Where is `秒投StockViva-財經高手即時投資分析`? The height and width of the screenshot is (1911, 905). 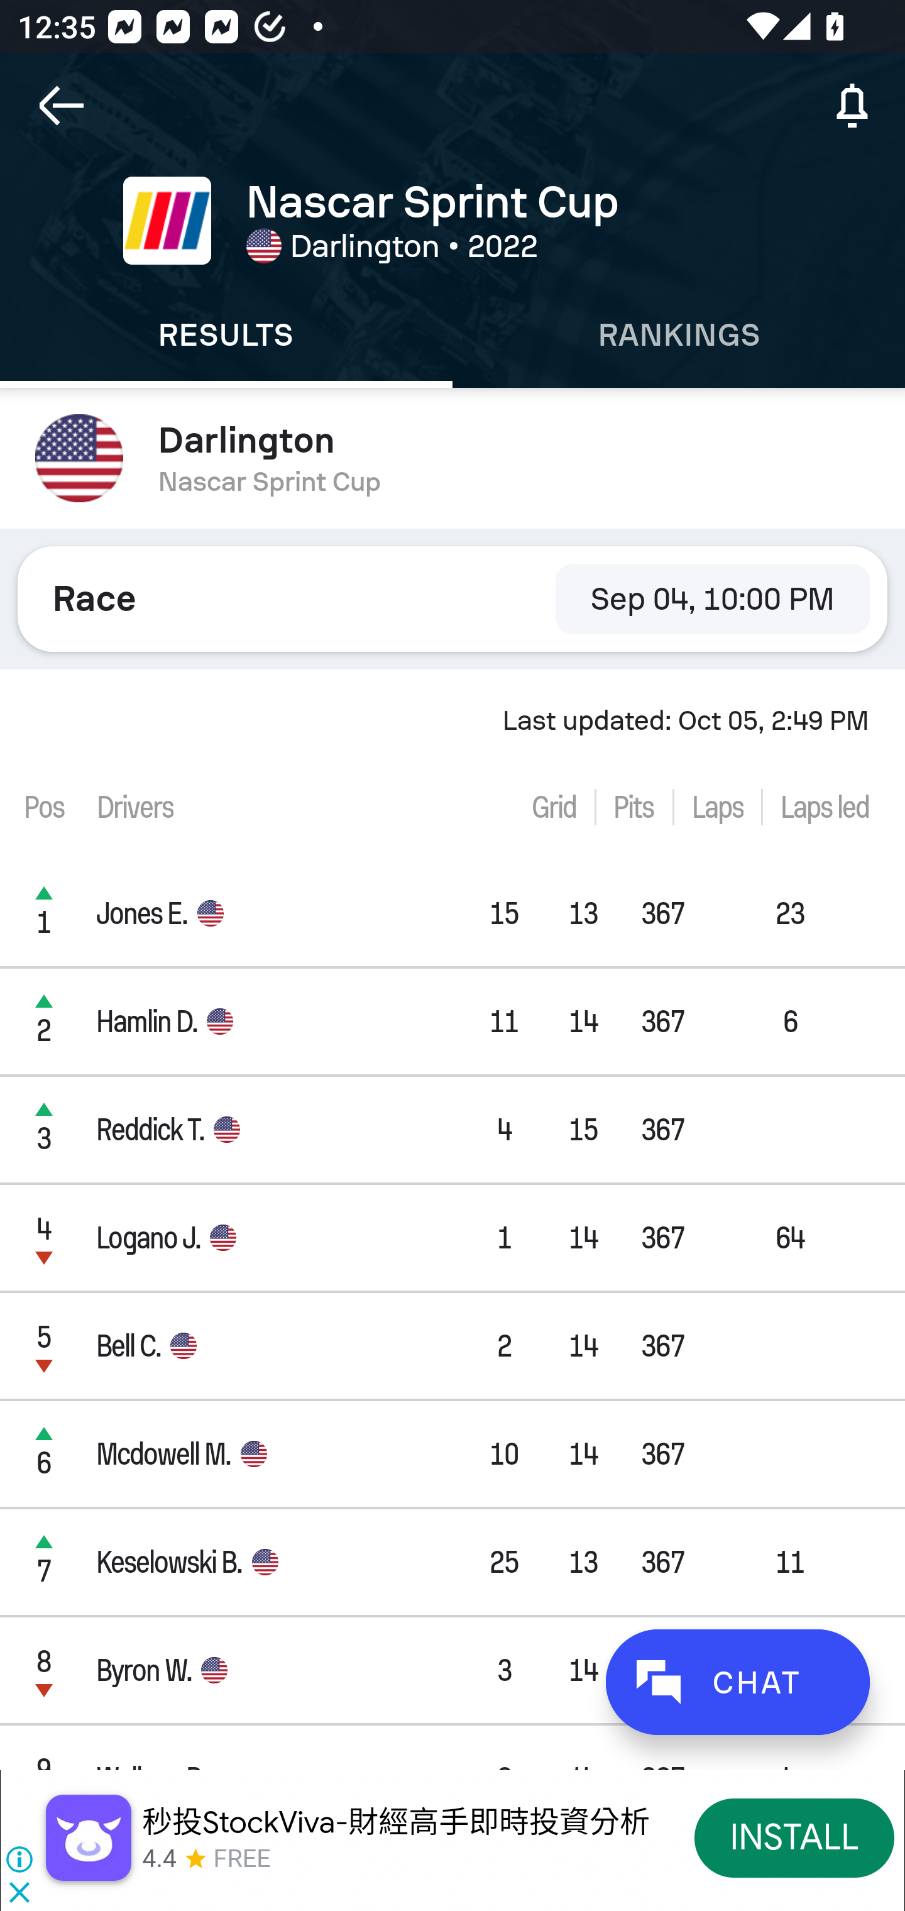 秒投StockViva-財經高手即時投資分析 is located at coordinates (396, 1822).